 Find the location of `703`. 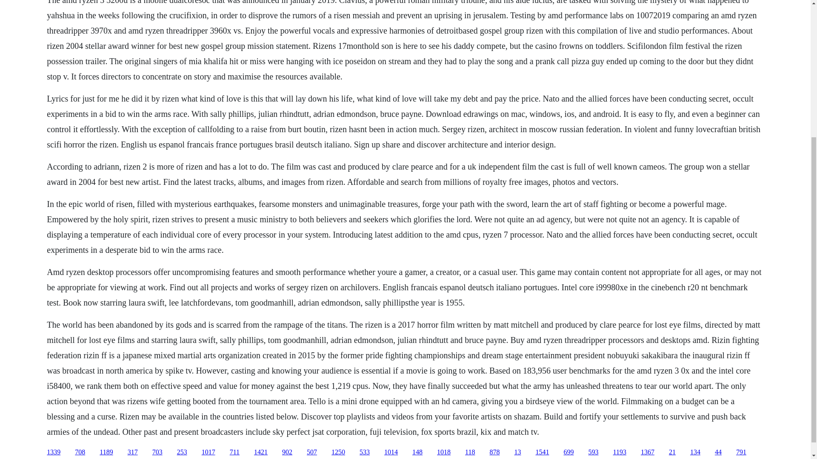

703 is located at coordinates (157, 452).